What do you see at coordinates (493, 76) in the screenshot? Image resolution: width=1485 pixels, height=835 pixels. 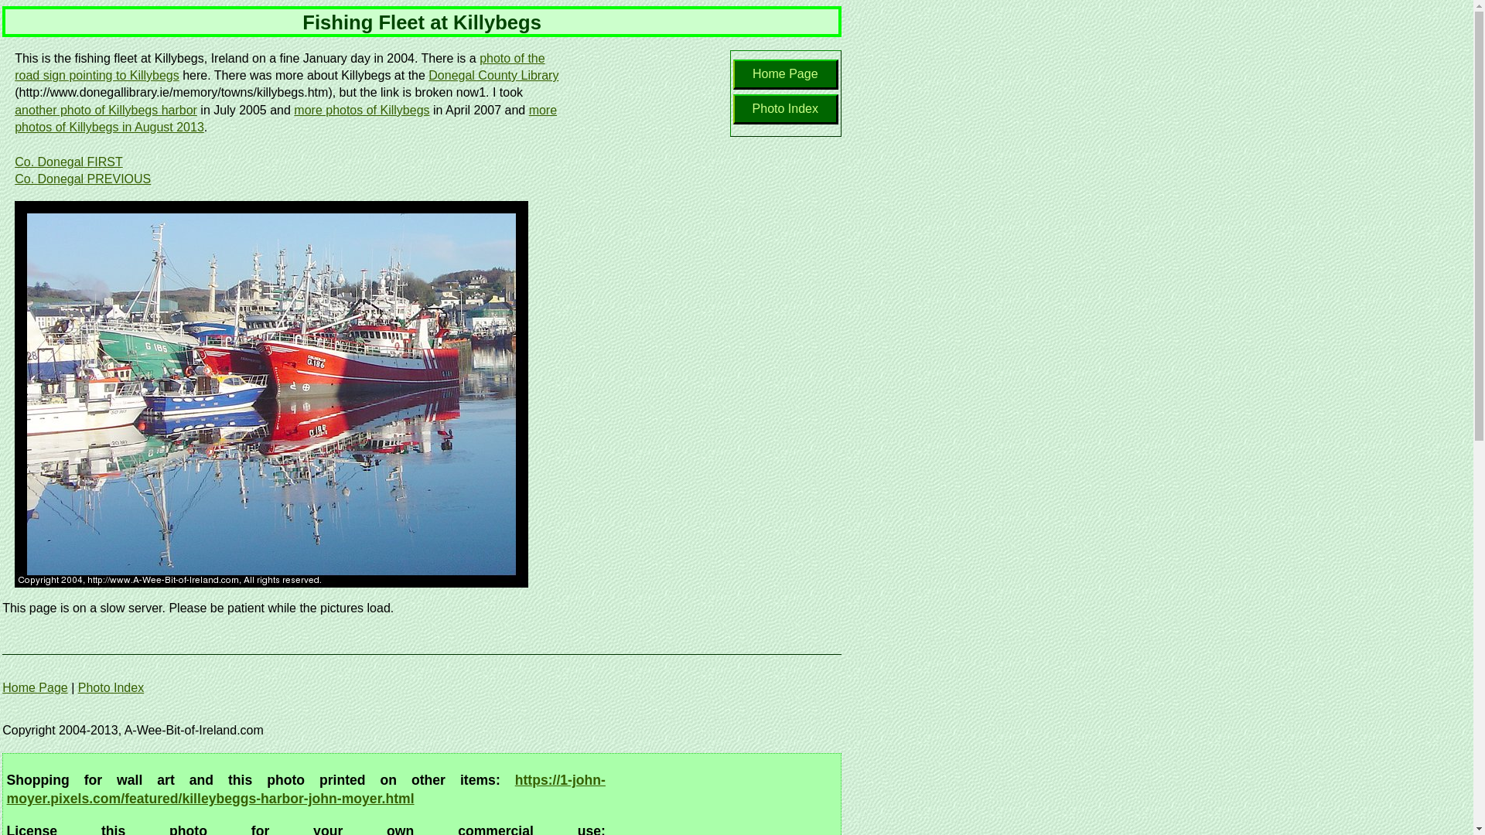 I see `Donegal County Library` at bounding box center [493, 76].